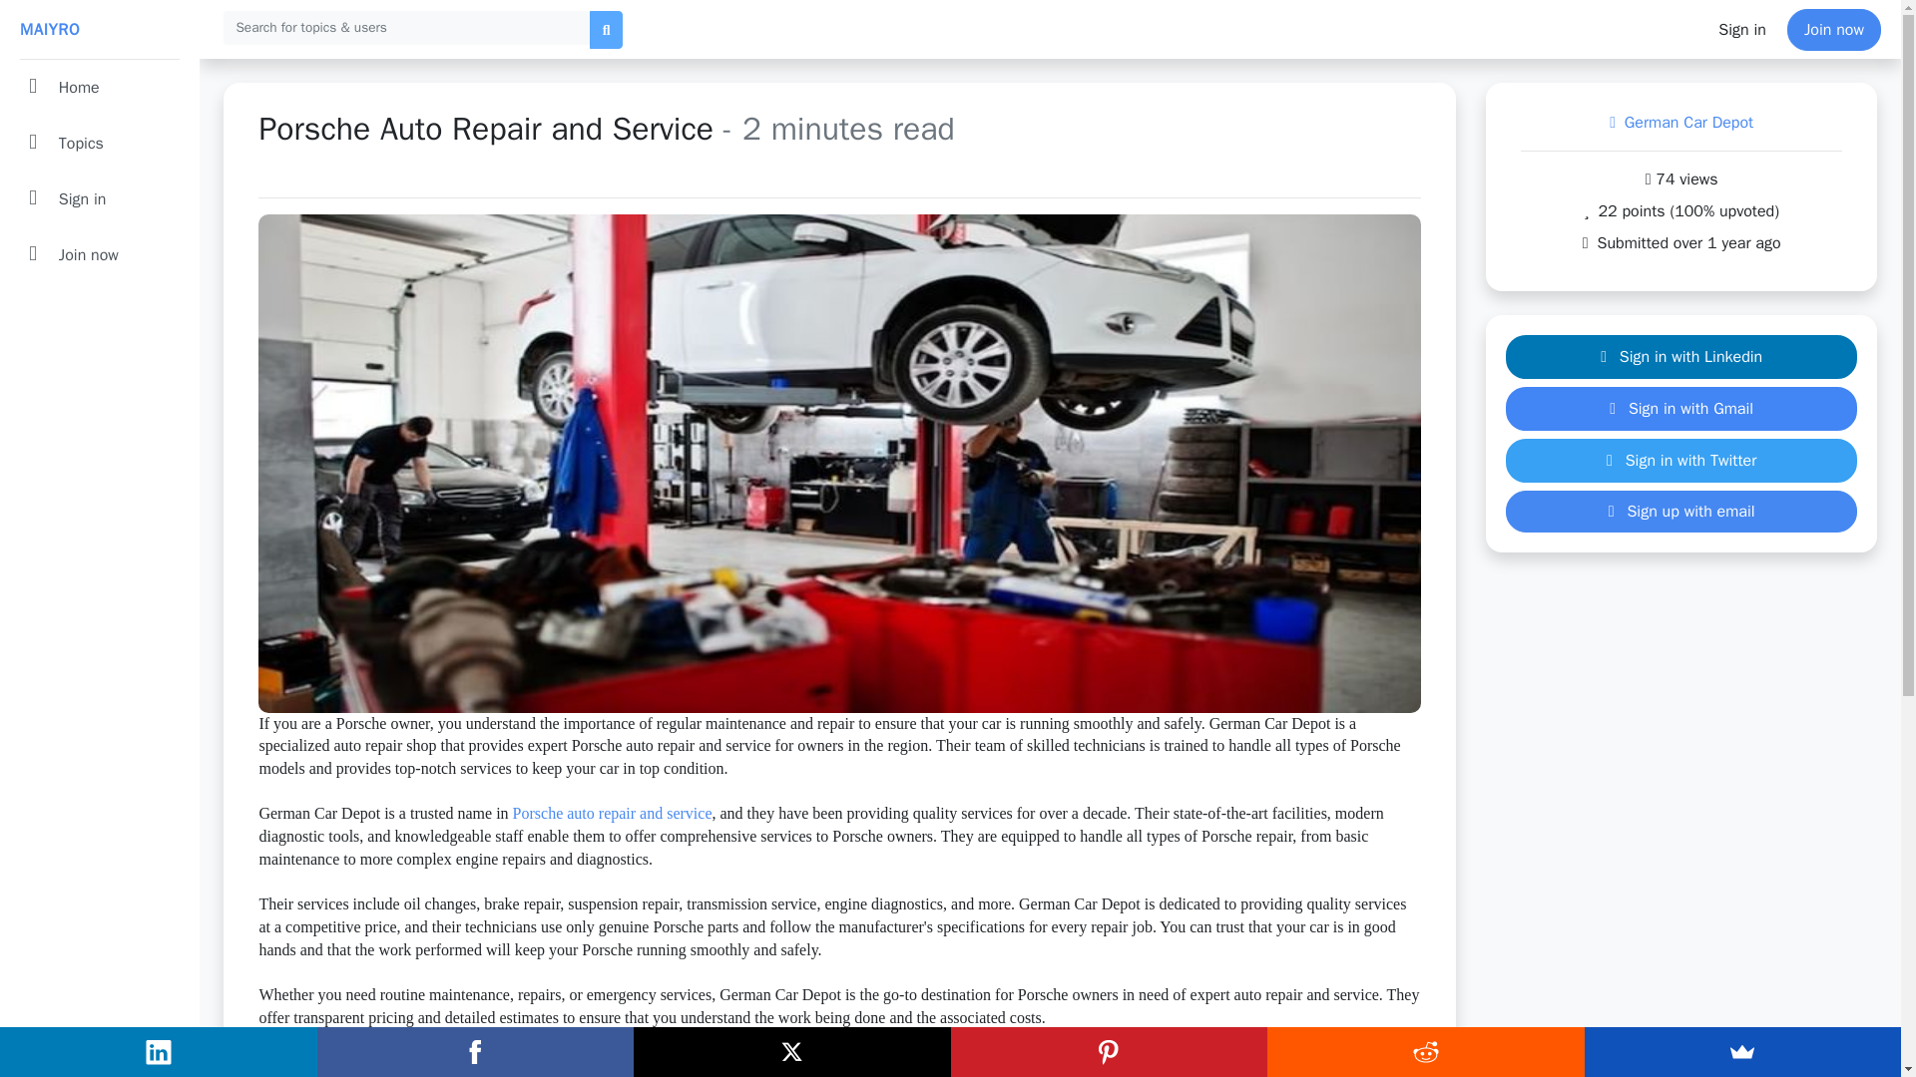 The height and width of the screenshot is (1077, 1916). Describe the element at coordinates (1425, 1052) in the screenshot. I see `Reddit` at that location.